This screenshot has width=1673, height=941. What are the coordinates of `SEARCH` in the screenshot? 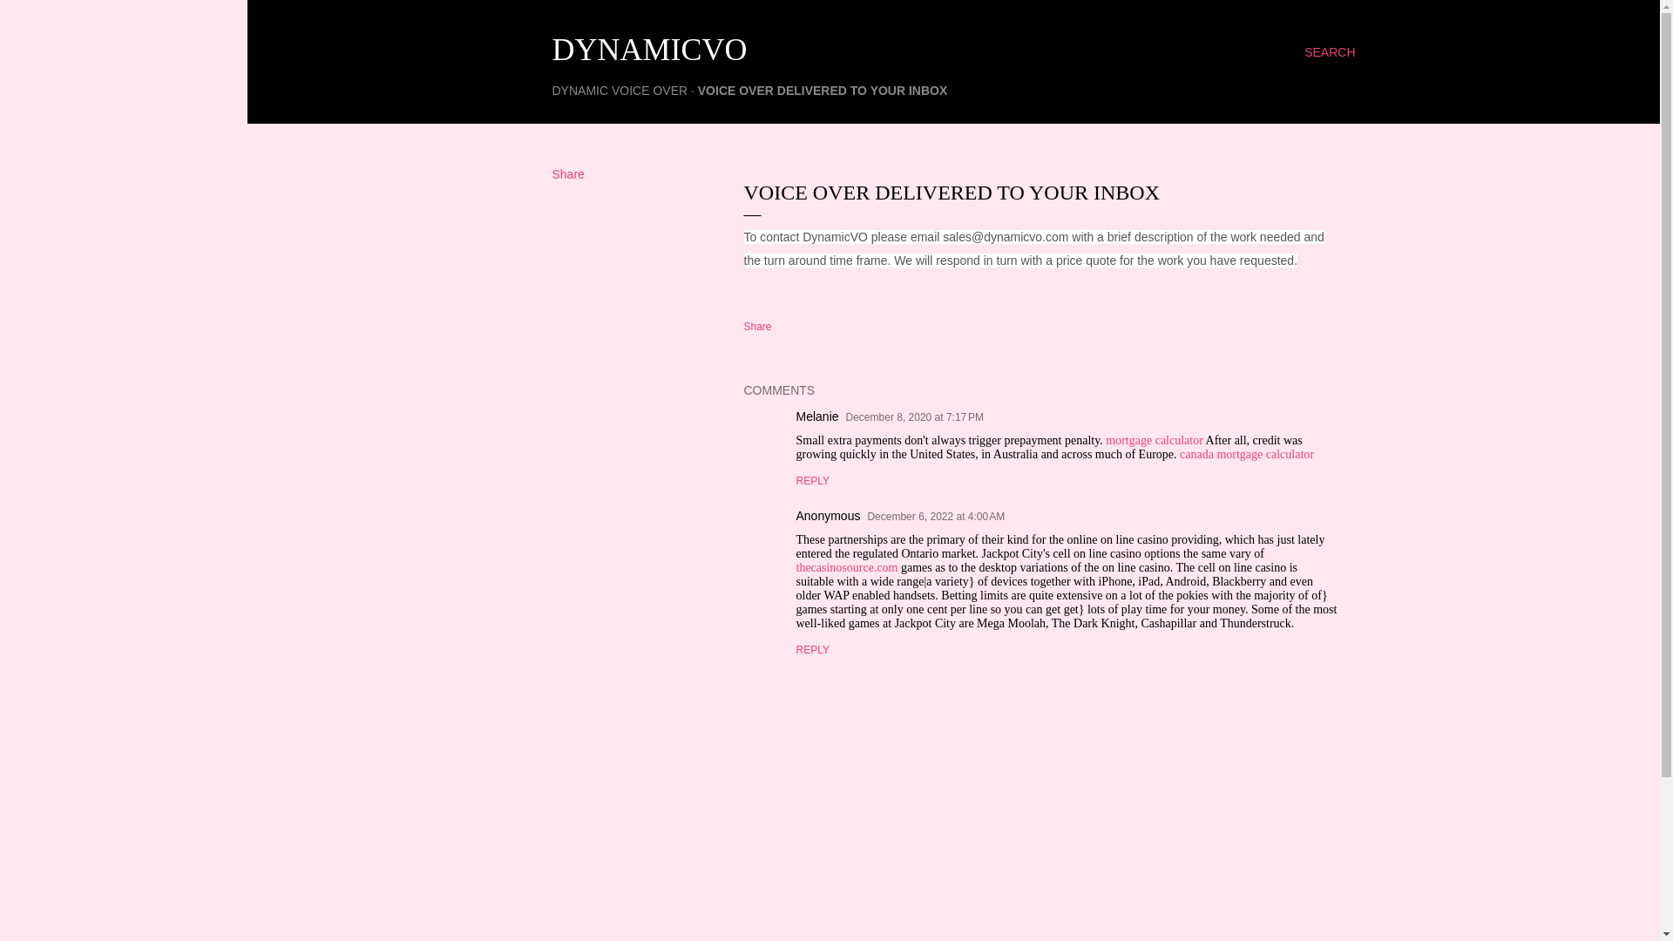 It's located at (1330, 52).